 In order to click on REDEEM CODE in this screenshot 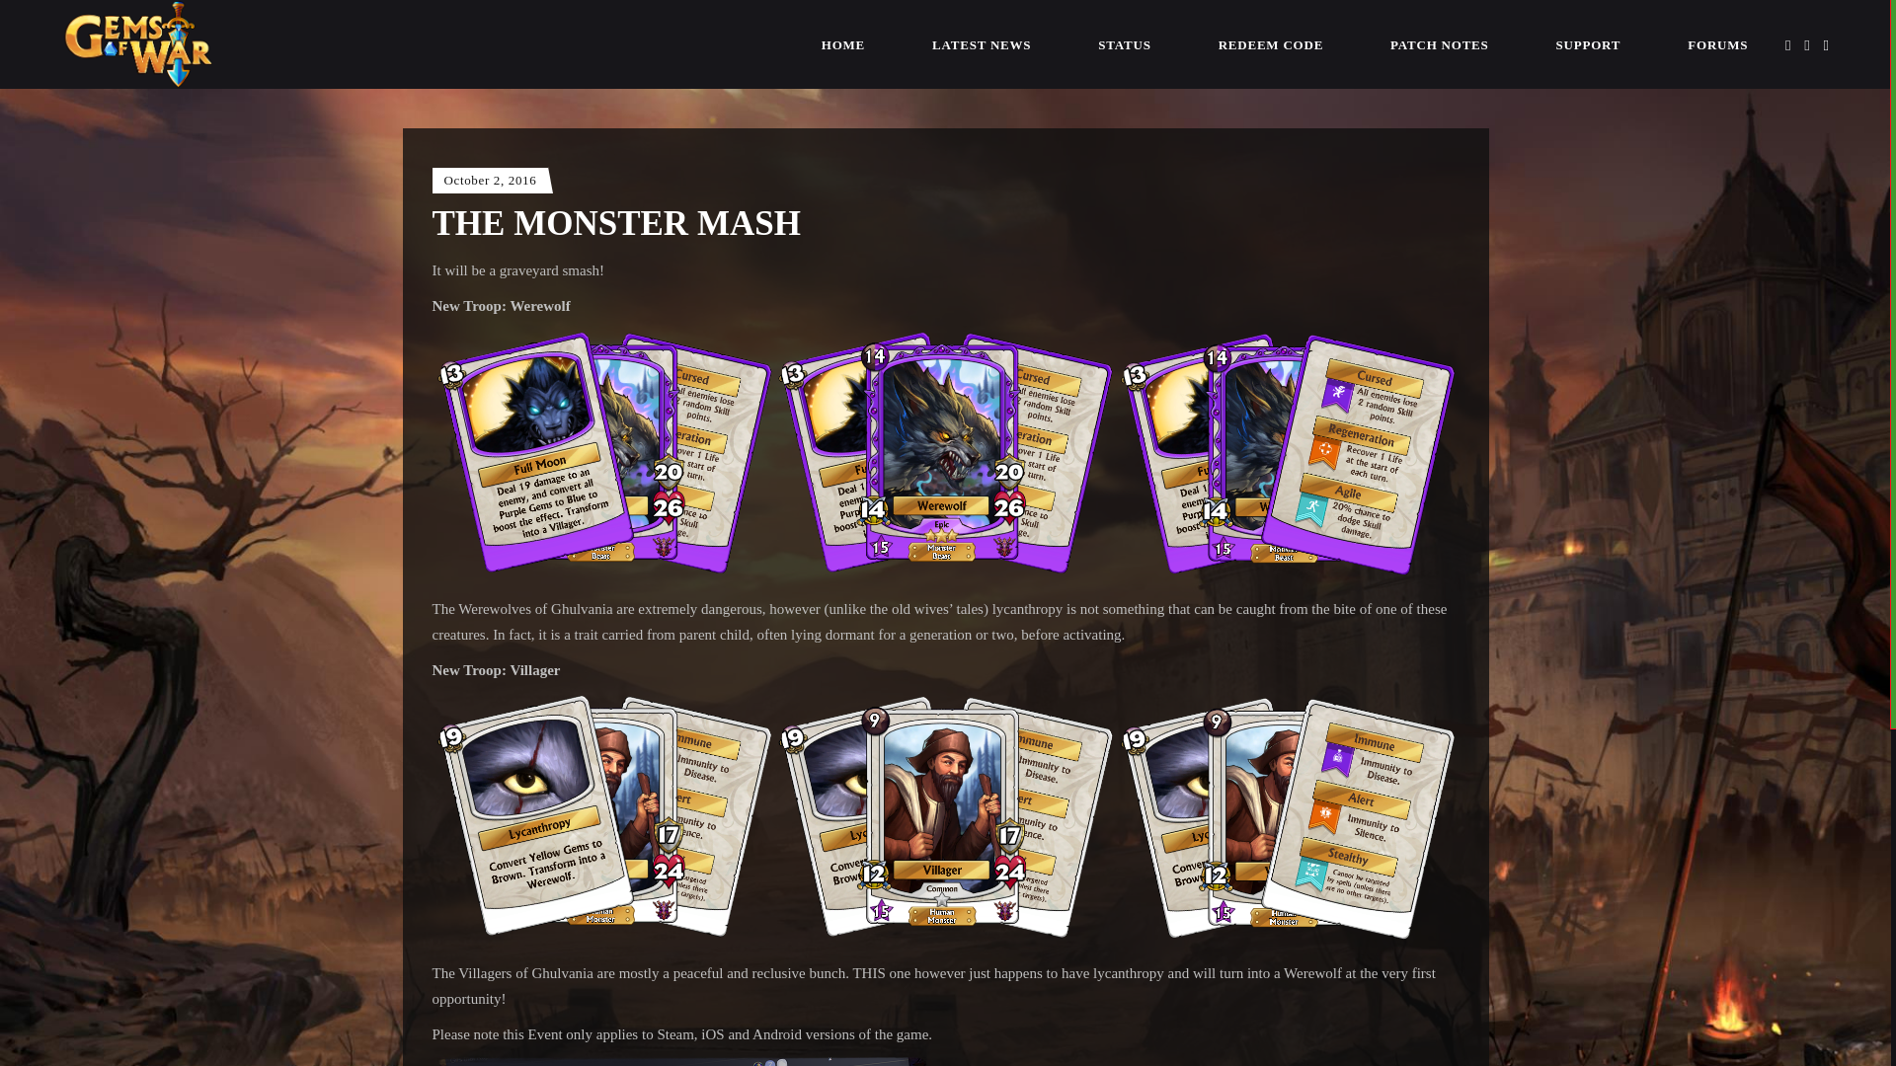, I will do `click(1270, 43)`.